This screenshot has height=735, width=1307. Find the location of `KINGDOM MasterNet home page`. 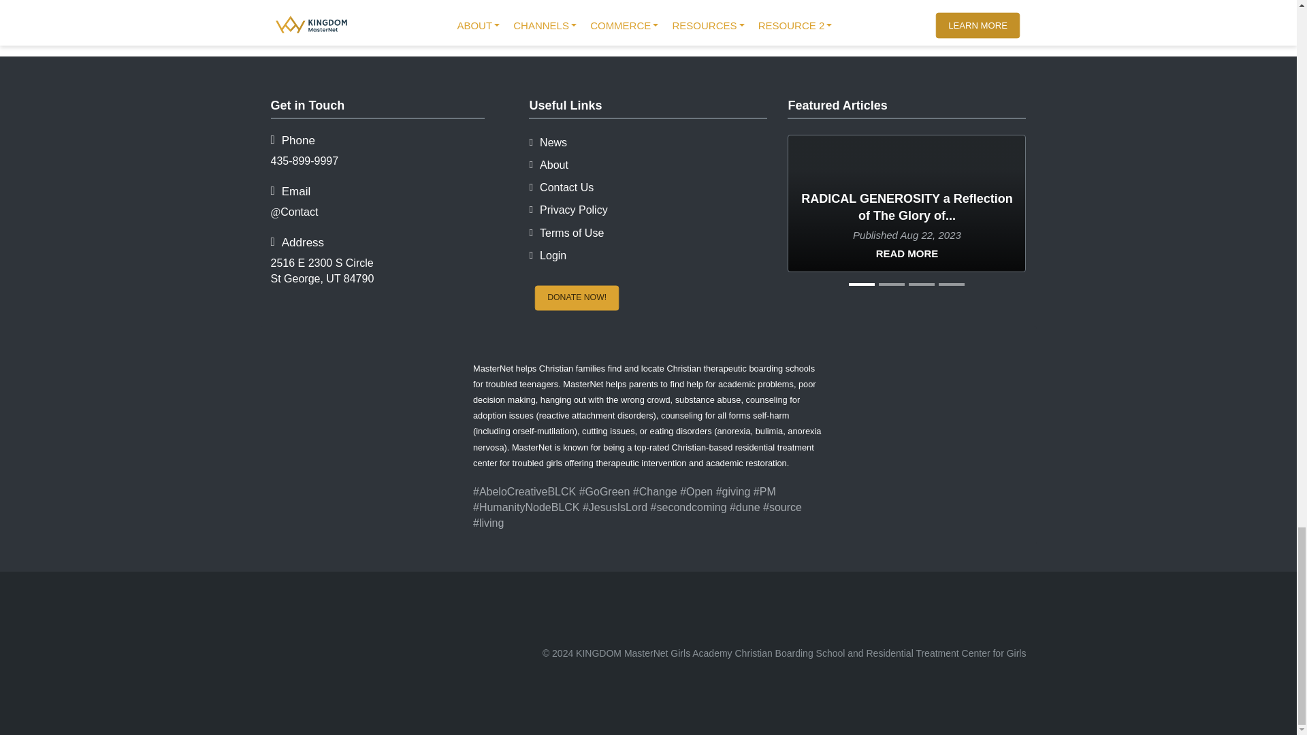

KINGDOM MasterNet home page is located at coordinates (389, 653).